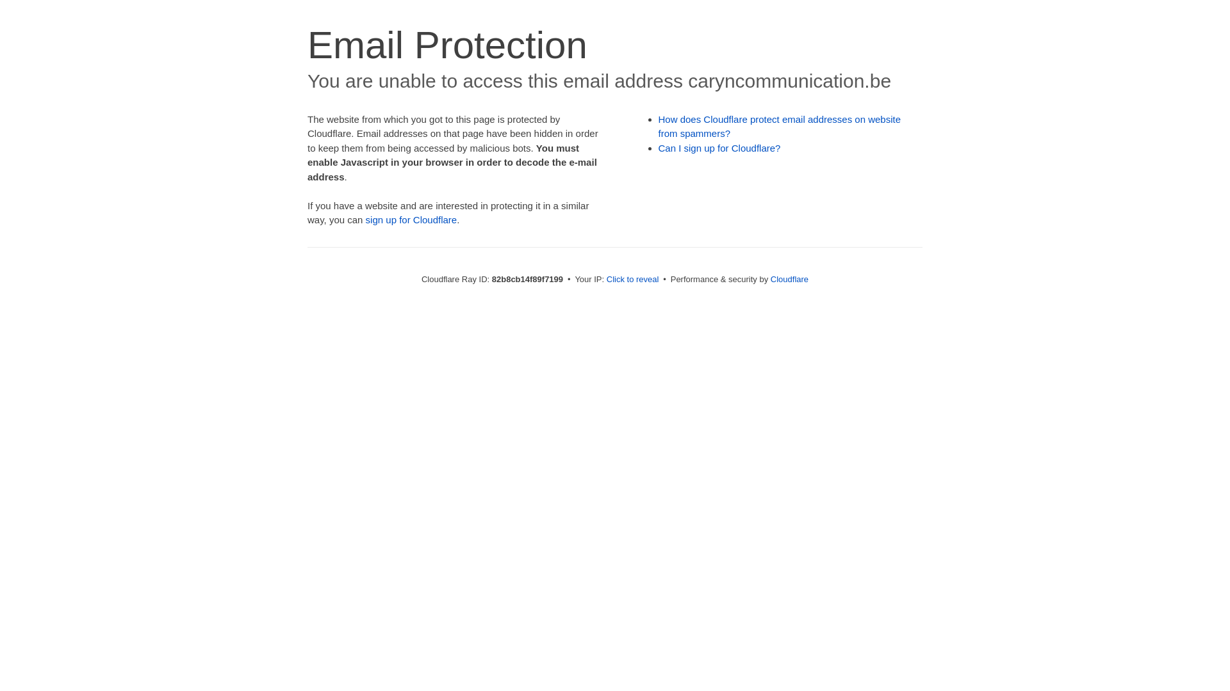 Image resolution: width=1230 pixels, height=691 pixels. What do you see at coordinates (411, 220) in the screenshot?
I see `sign up for Cloudflare` at bounding box center [411, 220].